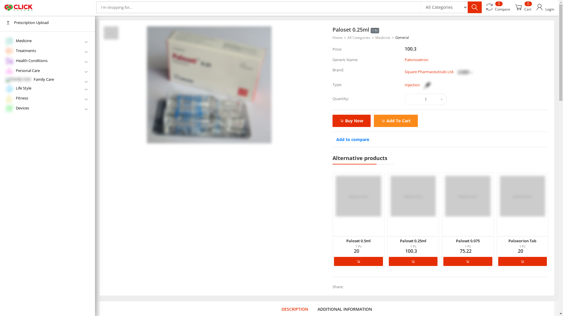 The image size is (563, 316). I want to click on Treatments, so click(48, 51).